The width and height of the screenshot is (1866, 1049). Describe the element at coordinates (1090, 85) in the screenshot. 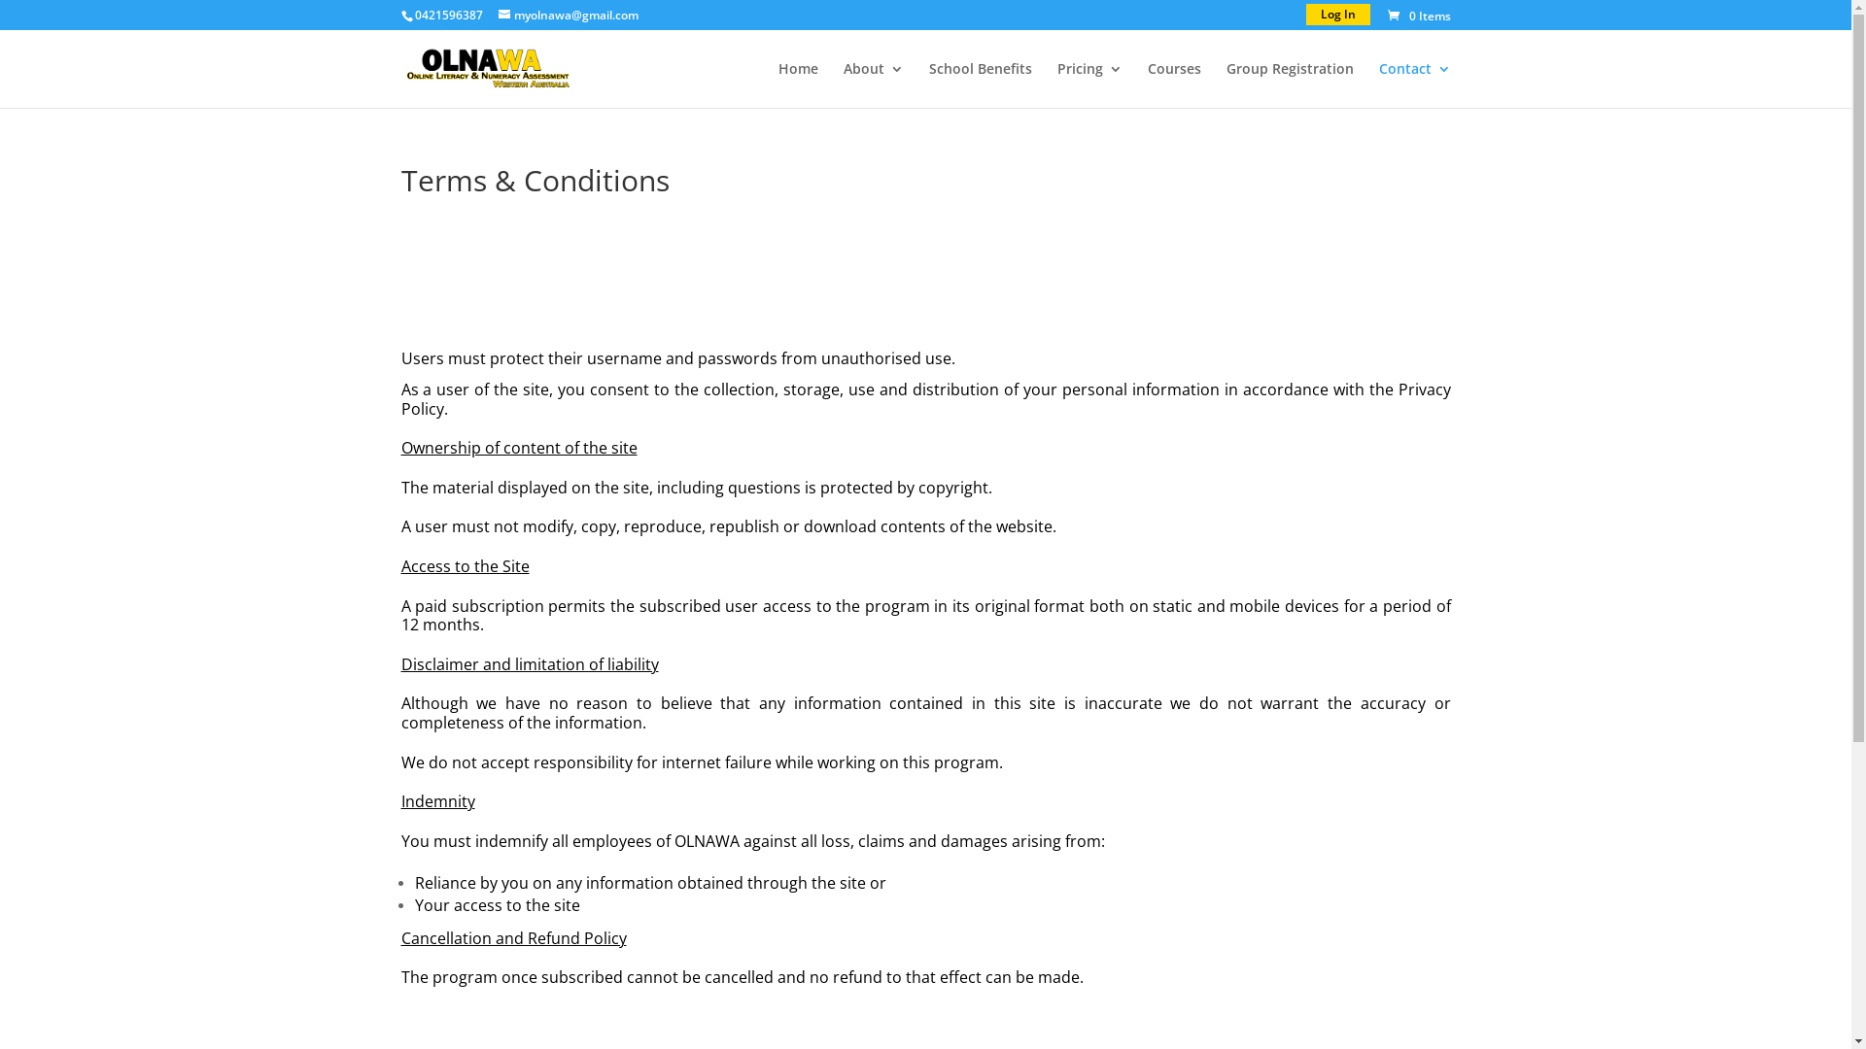

I see `Pricing` at that location.